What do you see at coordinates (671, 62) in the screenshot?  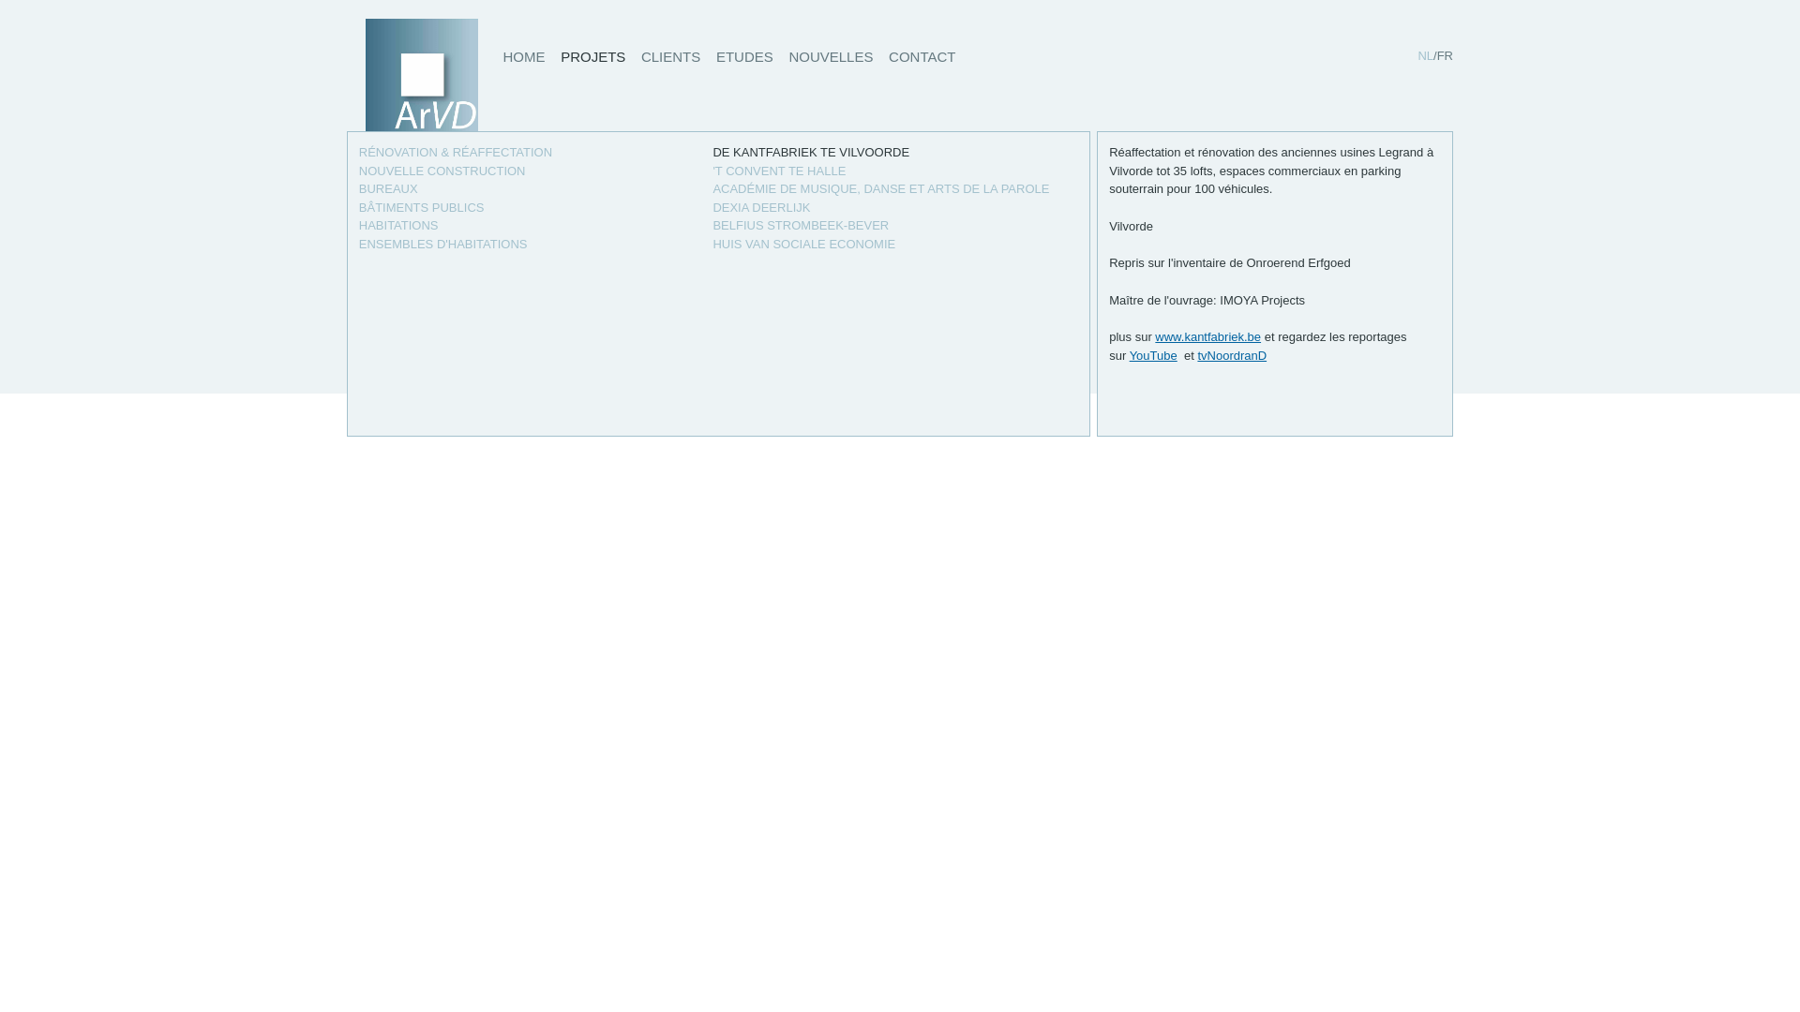 I see `CLIENTS` at bounding box center [671, 62].